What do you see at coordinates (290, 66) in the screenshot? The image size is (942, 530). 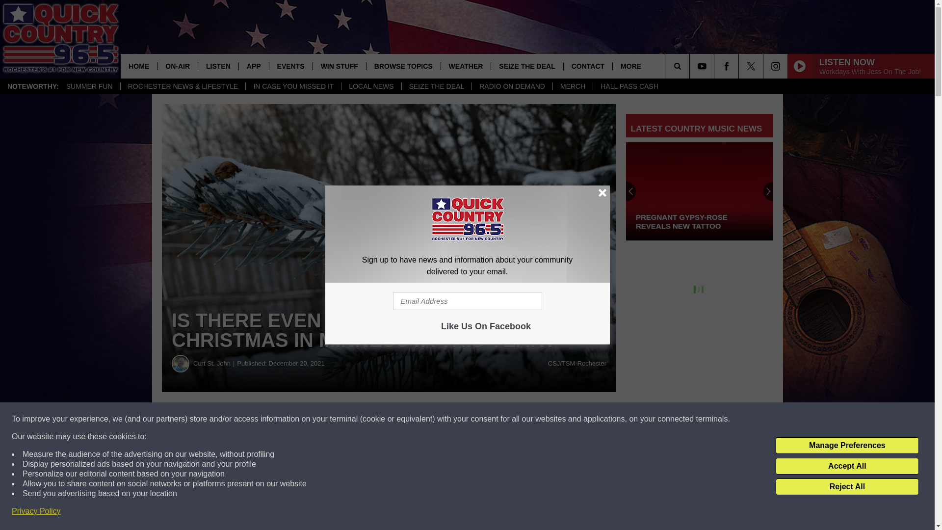 I see `EVENTS` at bounding box center [290, 66].